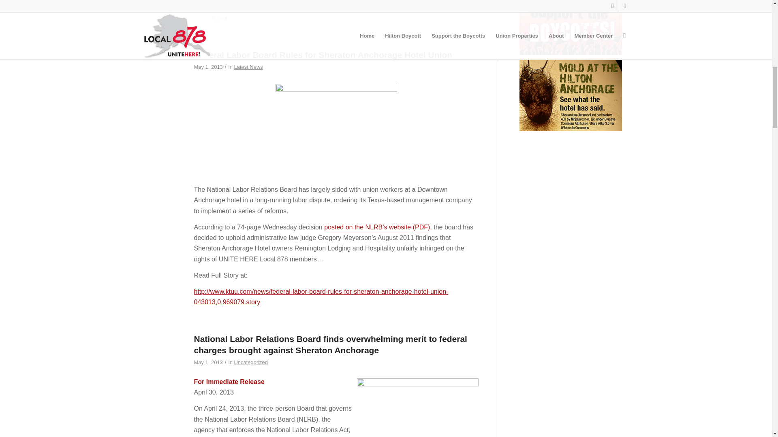 The width and height of the screenshot is (778, 437). Describe the element at coordinates (157, 68) in the screenshot. I see `Federal Labor Board Rules for Sheraton Anchorage Hotel Union` at that location.